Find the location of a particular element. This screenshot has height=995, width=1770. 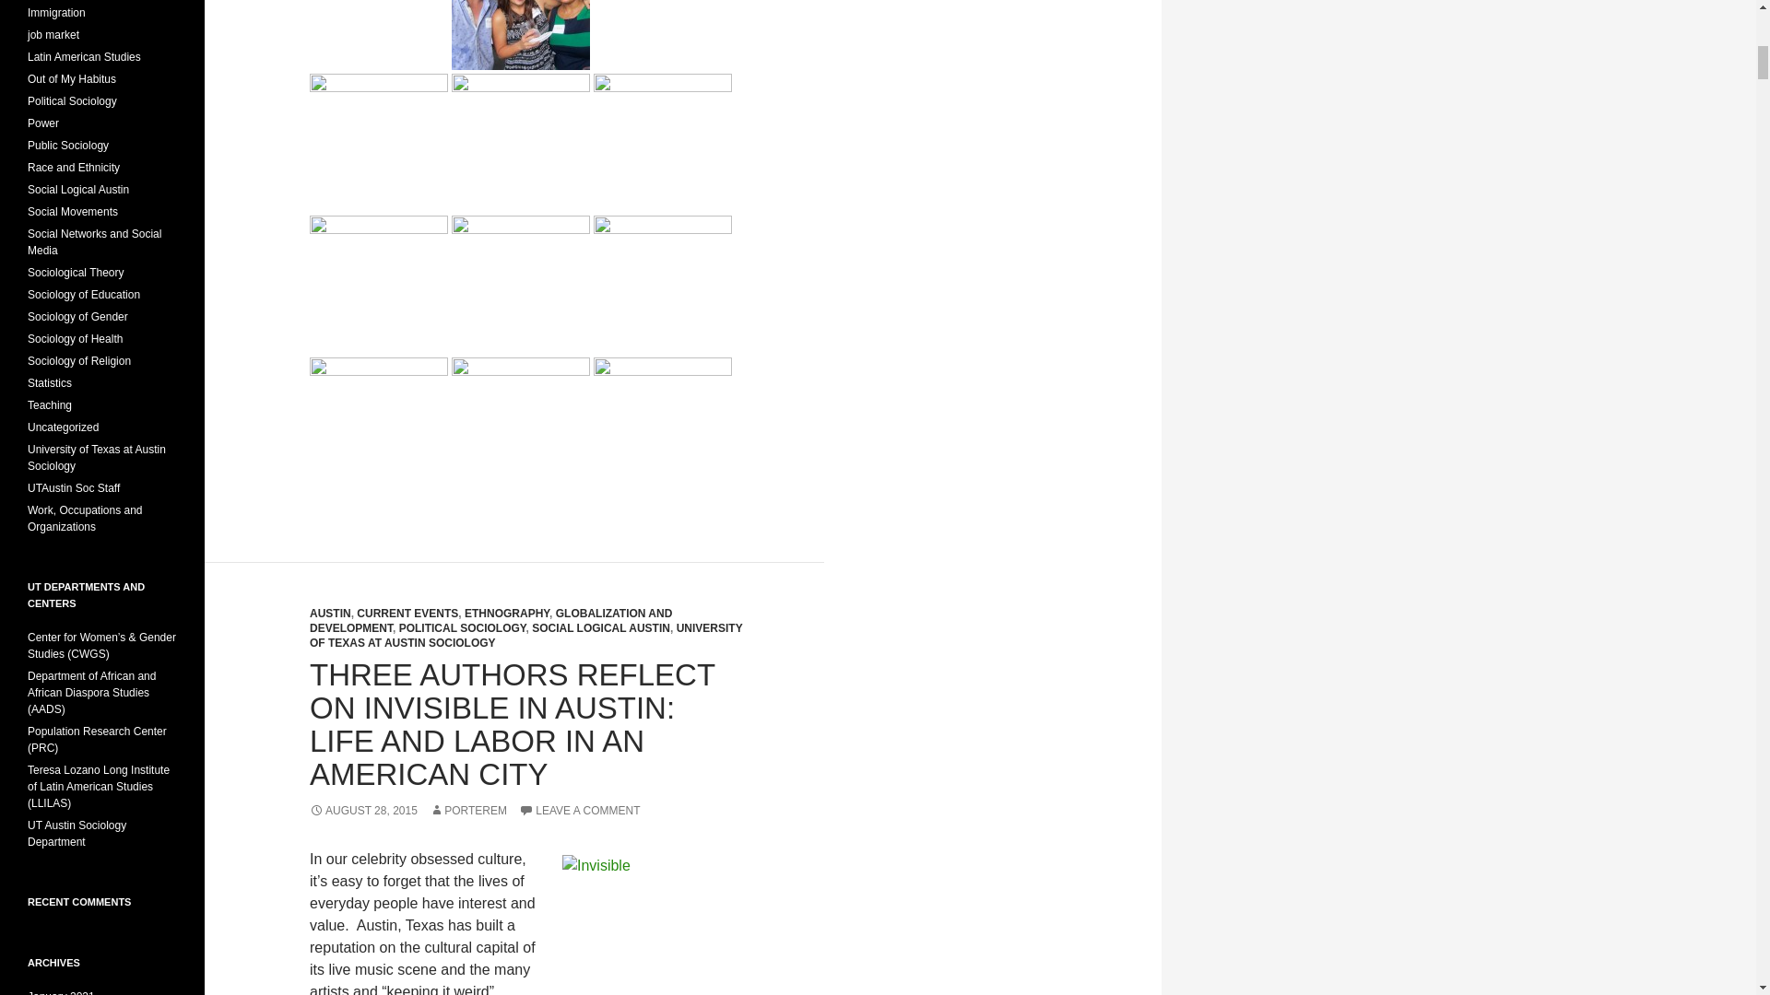

CURRENT EVENTS is located at coordinates (407, 613).